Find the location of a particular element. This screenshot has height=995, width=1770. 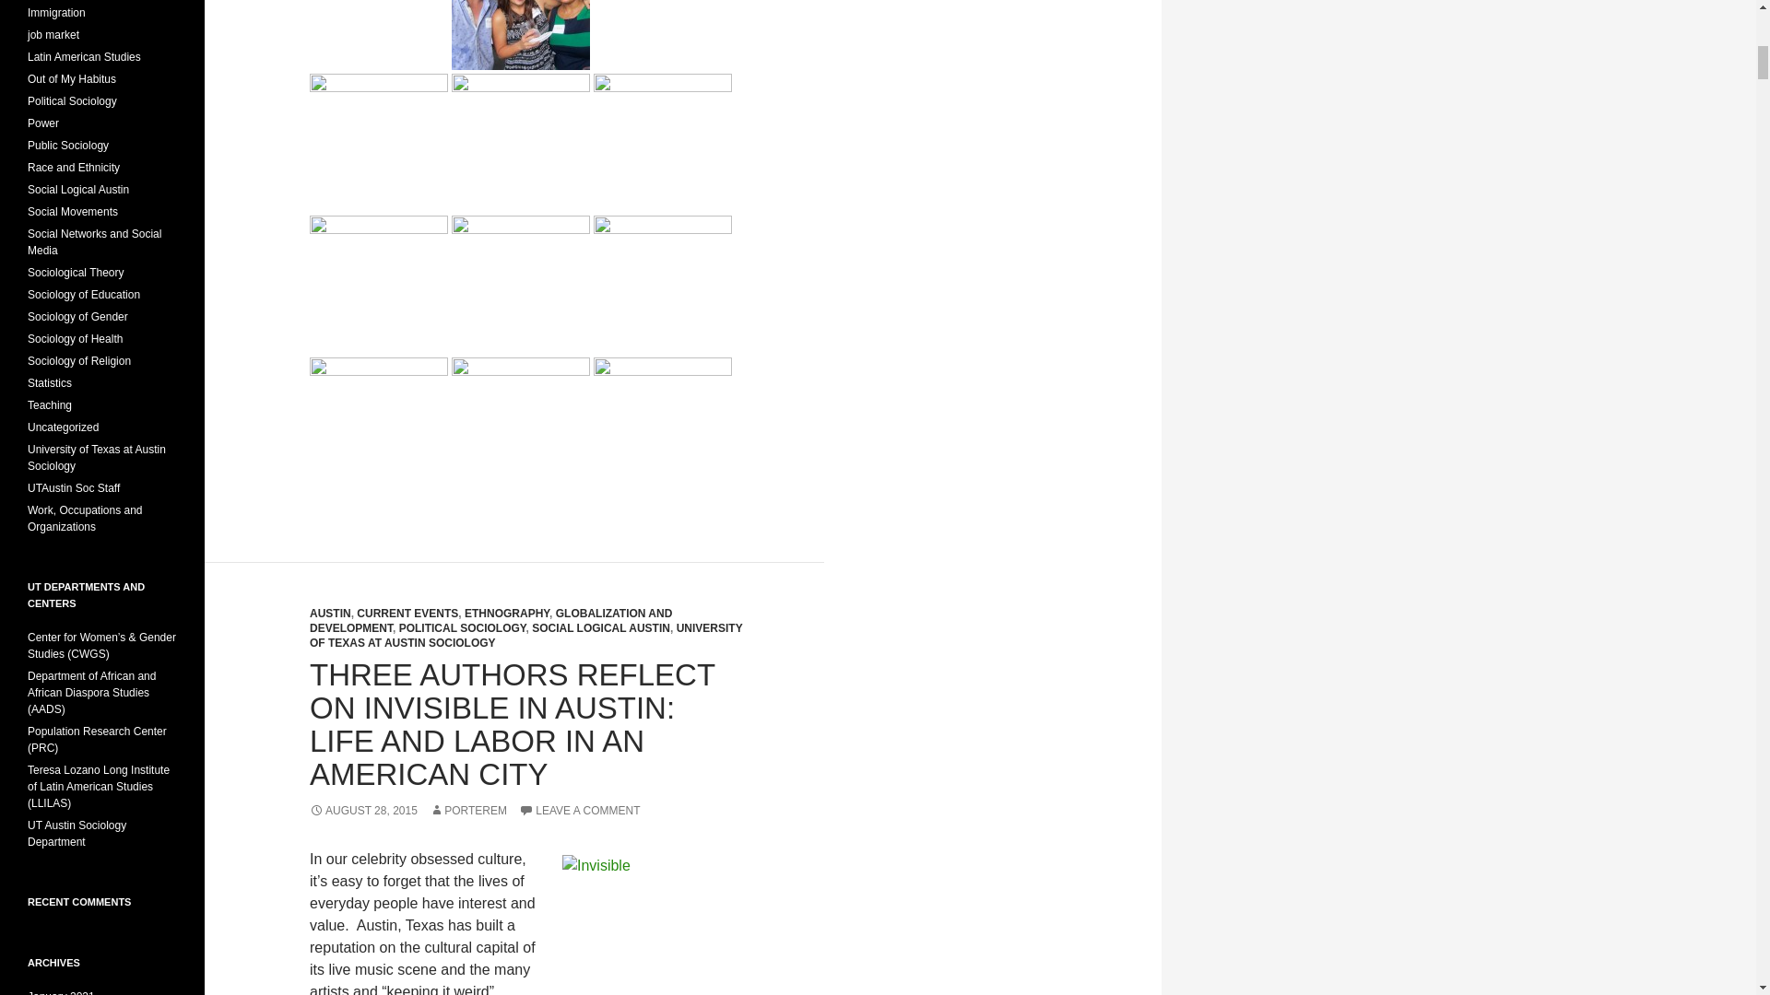

CURRENT EVENTS is located at coordinates (407, 613).